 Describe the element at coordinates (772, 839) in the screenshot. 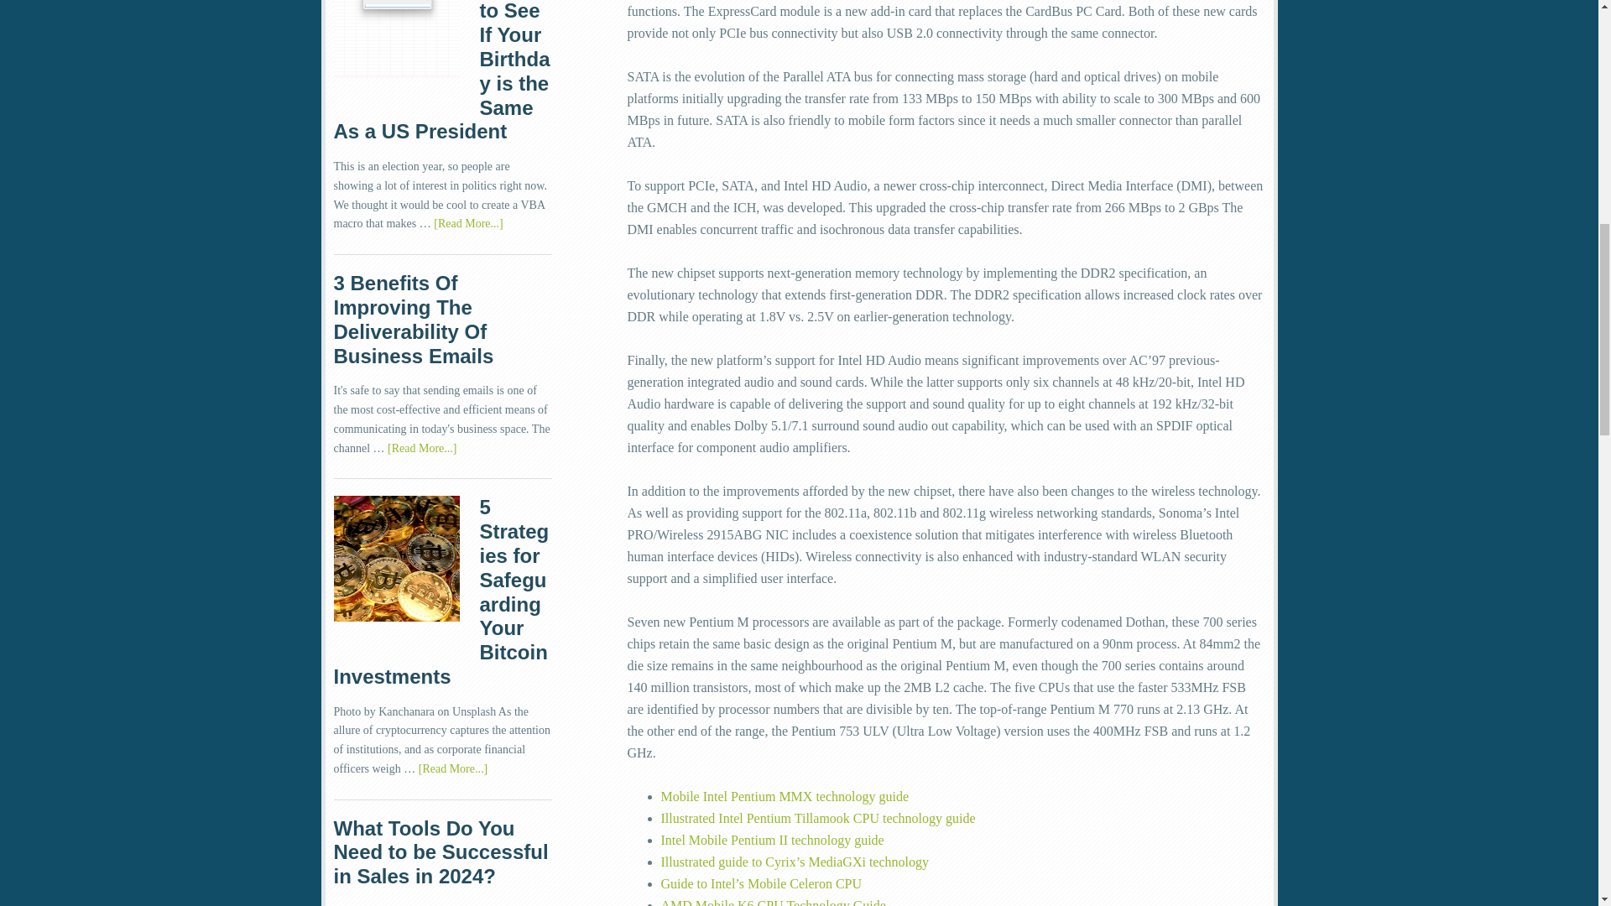

I see `Intel Mobile Pentium II technology guide` at that location.